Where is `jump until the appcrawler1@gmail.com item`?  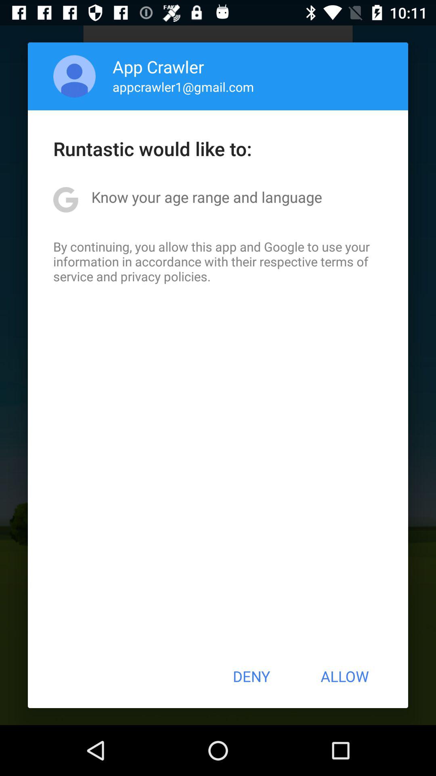 jump until the appcrawler1@gmail.com item is located at coordinates (183, 86).